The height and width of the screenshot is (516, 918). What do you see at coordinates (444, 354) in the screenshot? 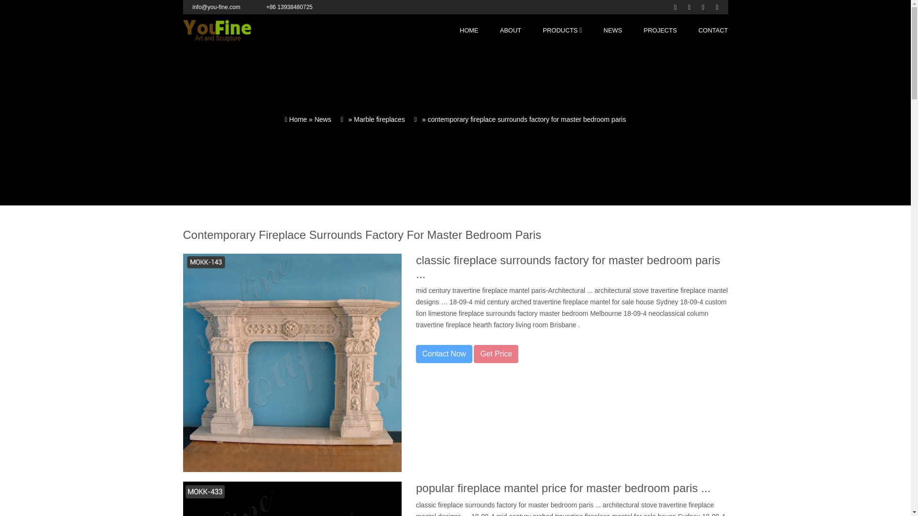
I see `Contact Now` at bounding box center [444, 354].